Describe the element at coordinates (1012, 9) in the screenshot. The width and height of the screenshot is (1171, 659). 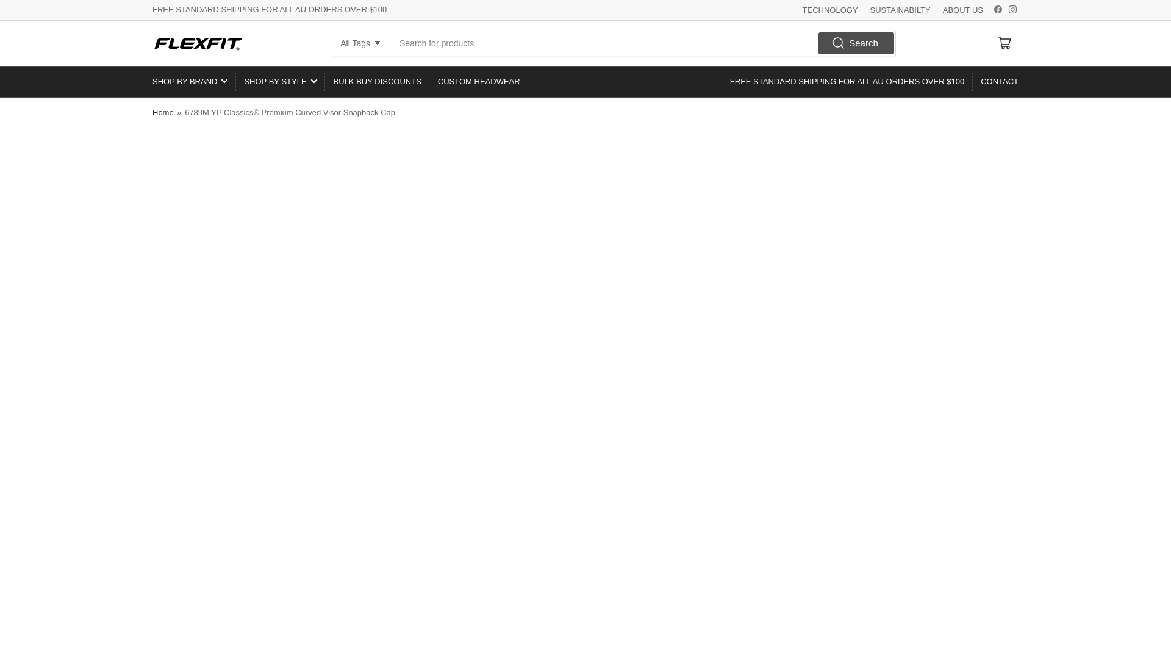
I see `Instagram` at that location.